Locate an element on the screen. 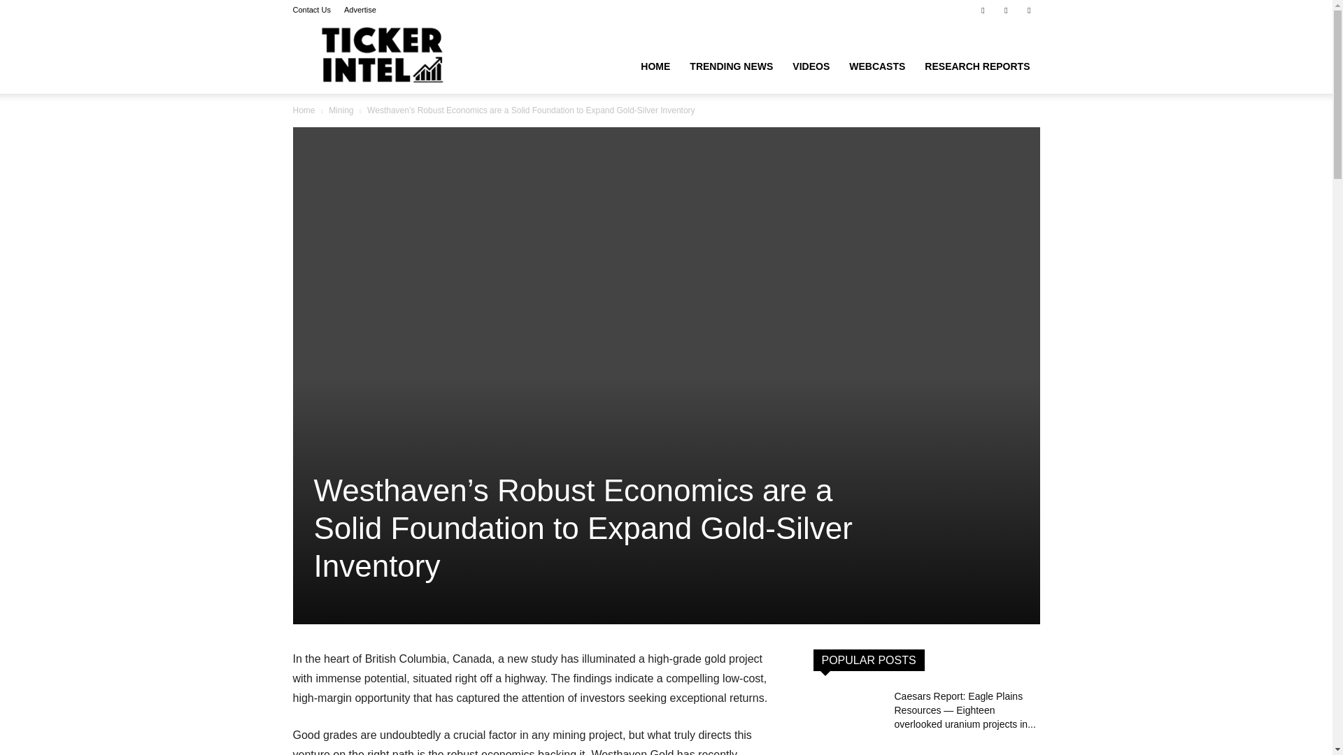  Contact Us is located at coordinates (311, 10).